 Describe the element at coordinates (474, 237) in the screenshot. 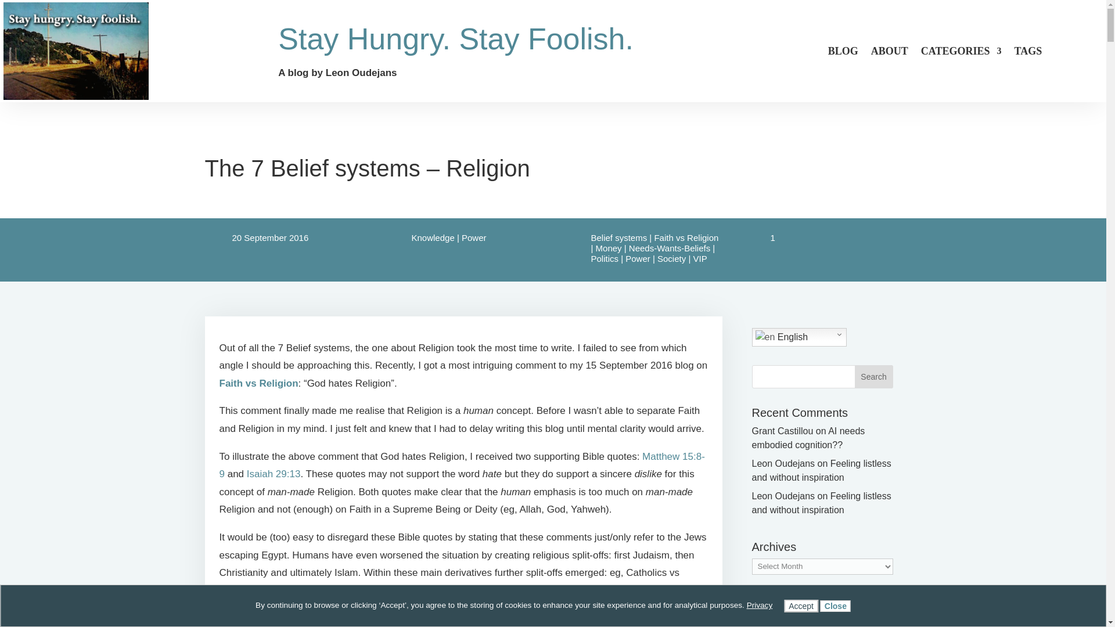

I see `Power` at that location.